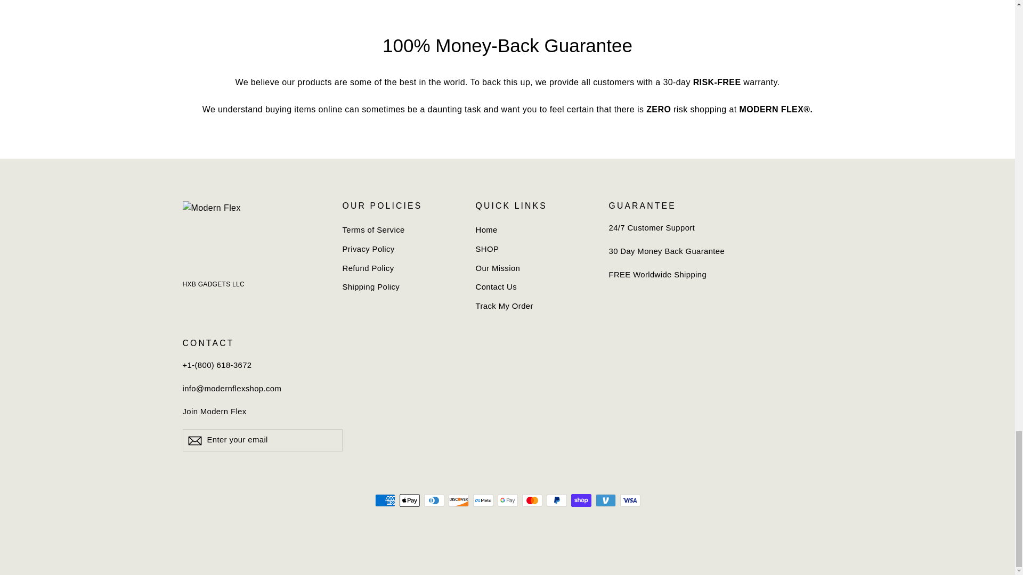  I want to click on Google Pay, so click(507, 500).